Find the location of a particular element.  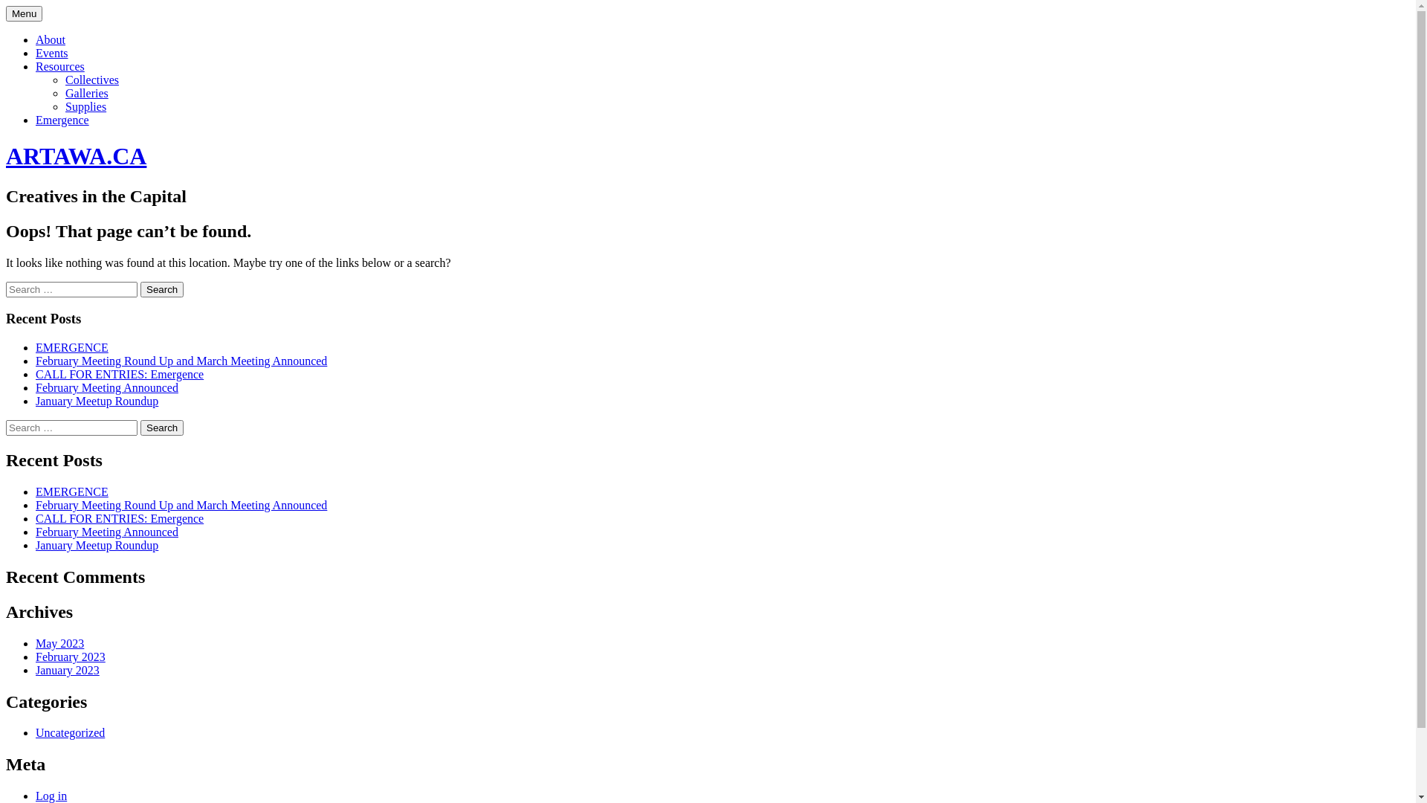

Events is located at coordinates (52, 54).